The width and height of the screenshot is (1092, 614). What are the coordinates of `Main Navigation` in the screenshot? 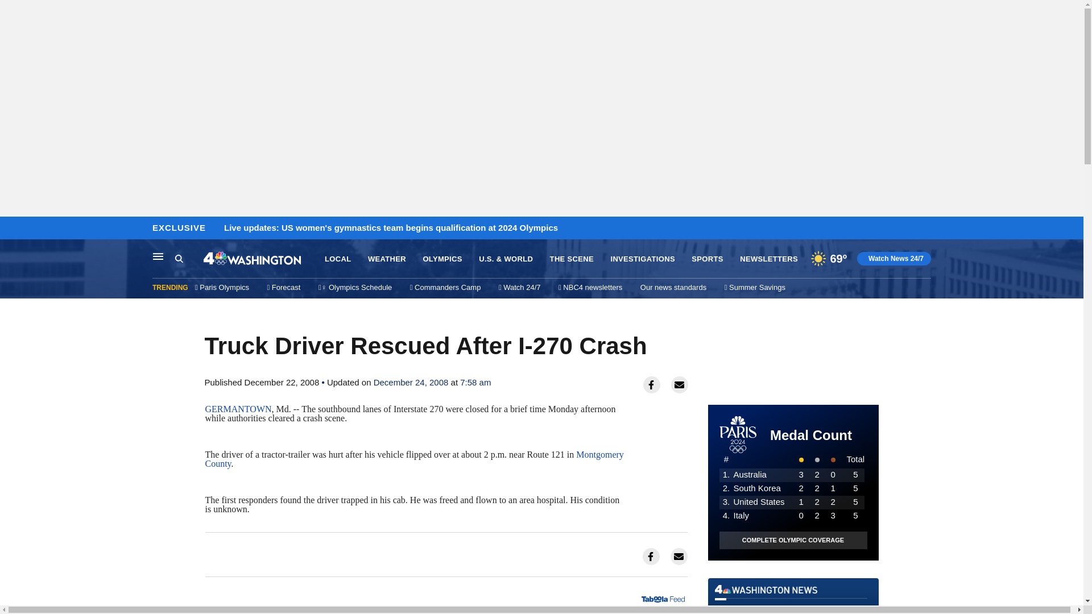 It's located at (158, 256).